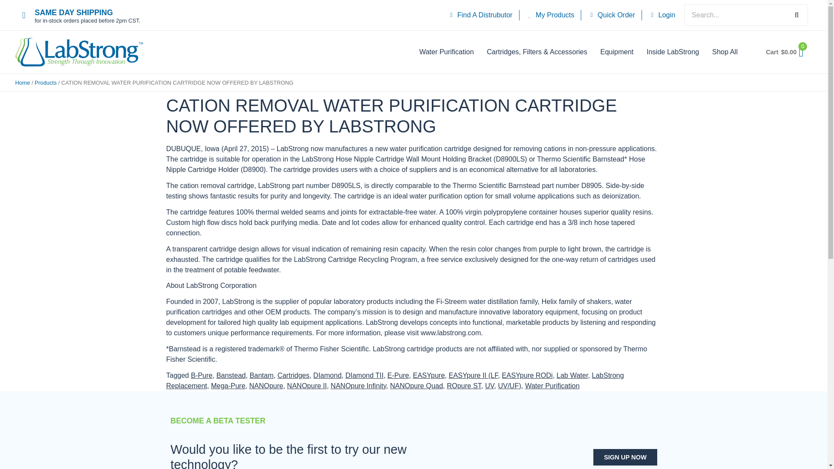  Describe the element at coordinates (480, 15) in the screenshot. I see `Find A Distrubutor` at that location.